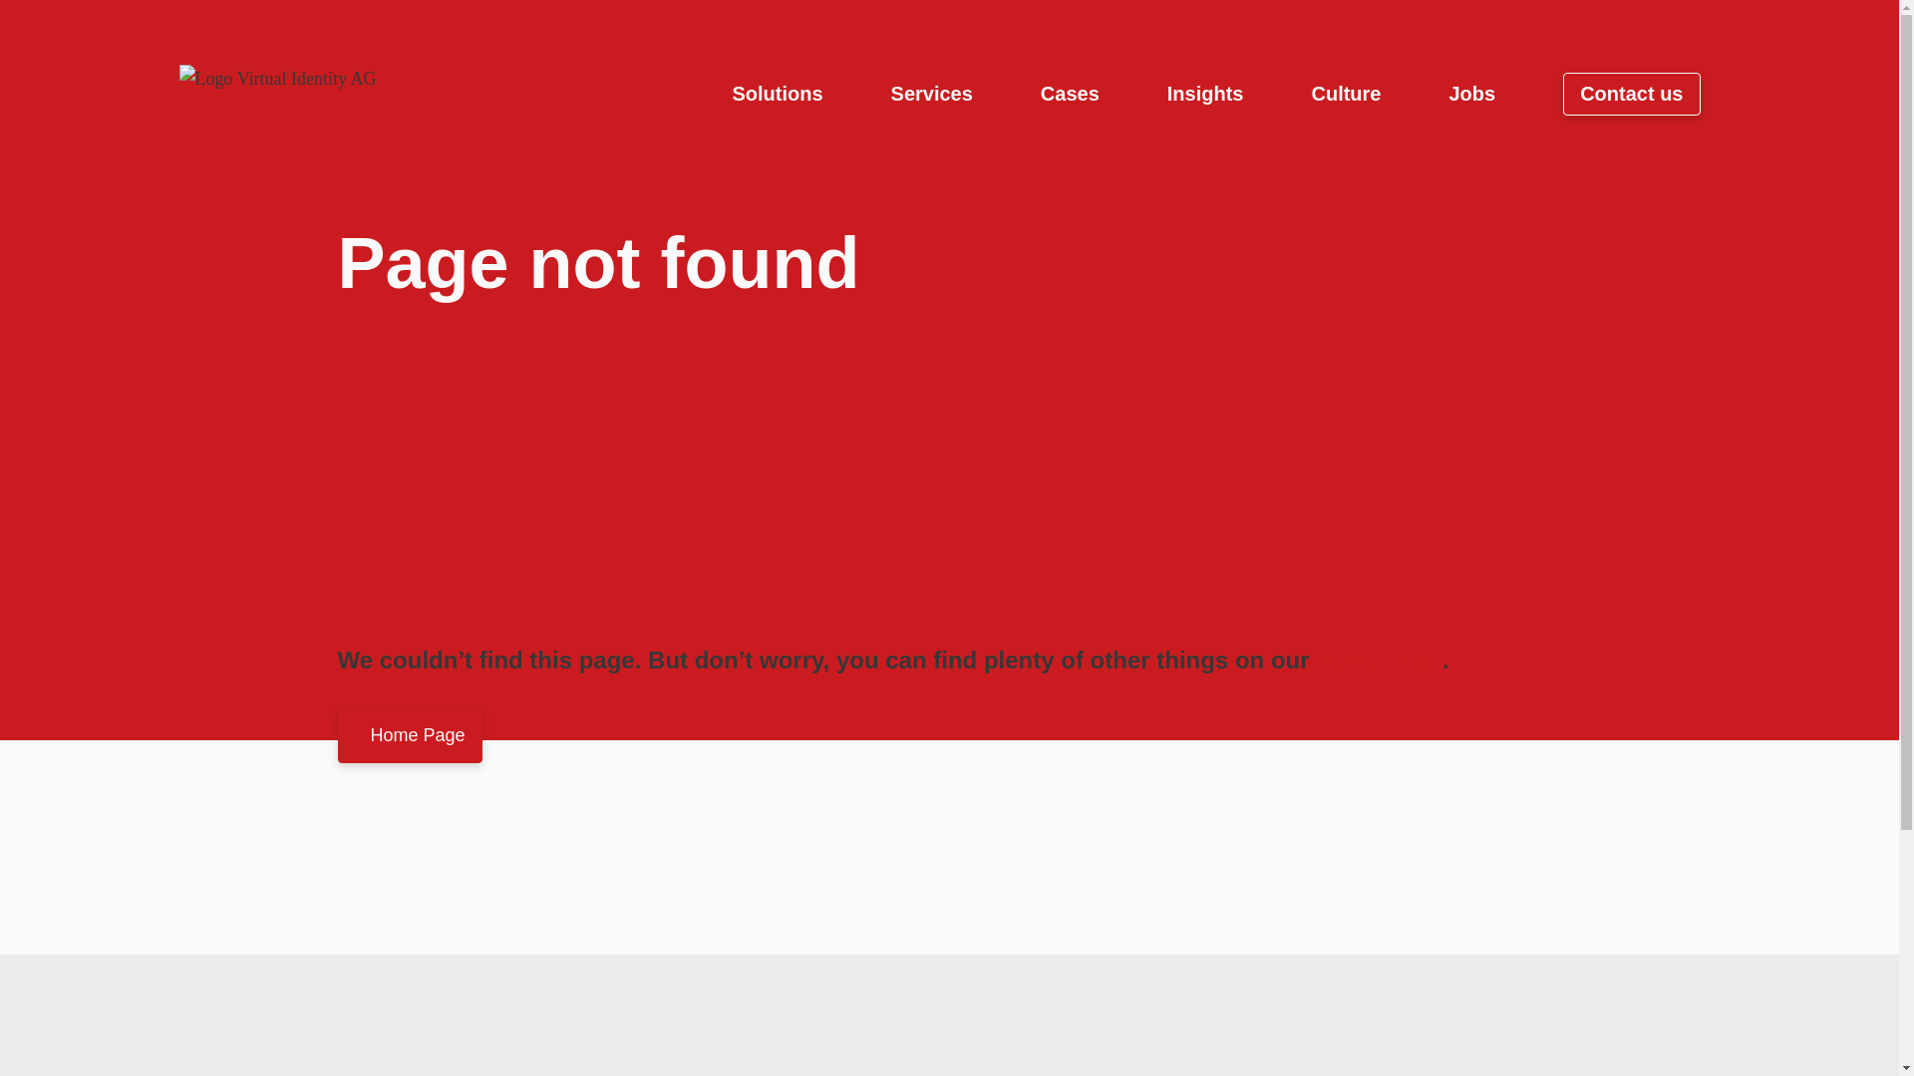 The height and width of the screenshot is (1076, 1914). Describe the element at coordinates (409, 735) in the screenshot. I see `Home Page` at that location.